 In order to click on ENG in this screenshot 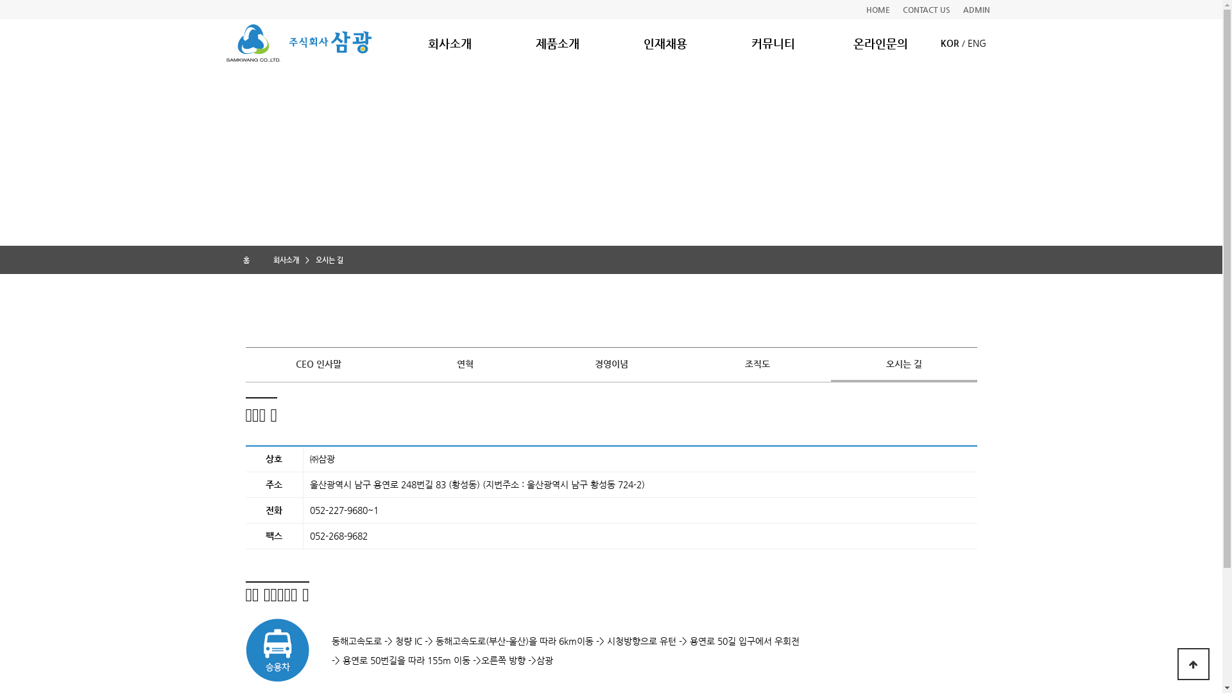, I will do `click(977, 43)`.